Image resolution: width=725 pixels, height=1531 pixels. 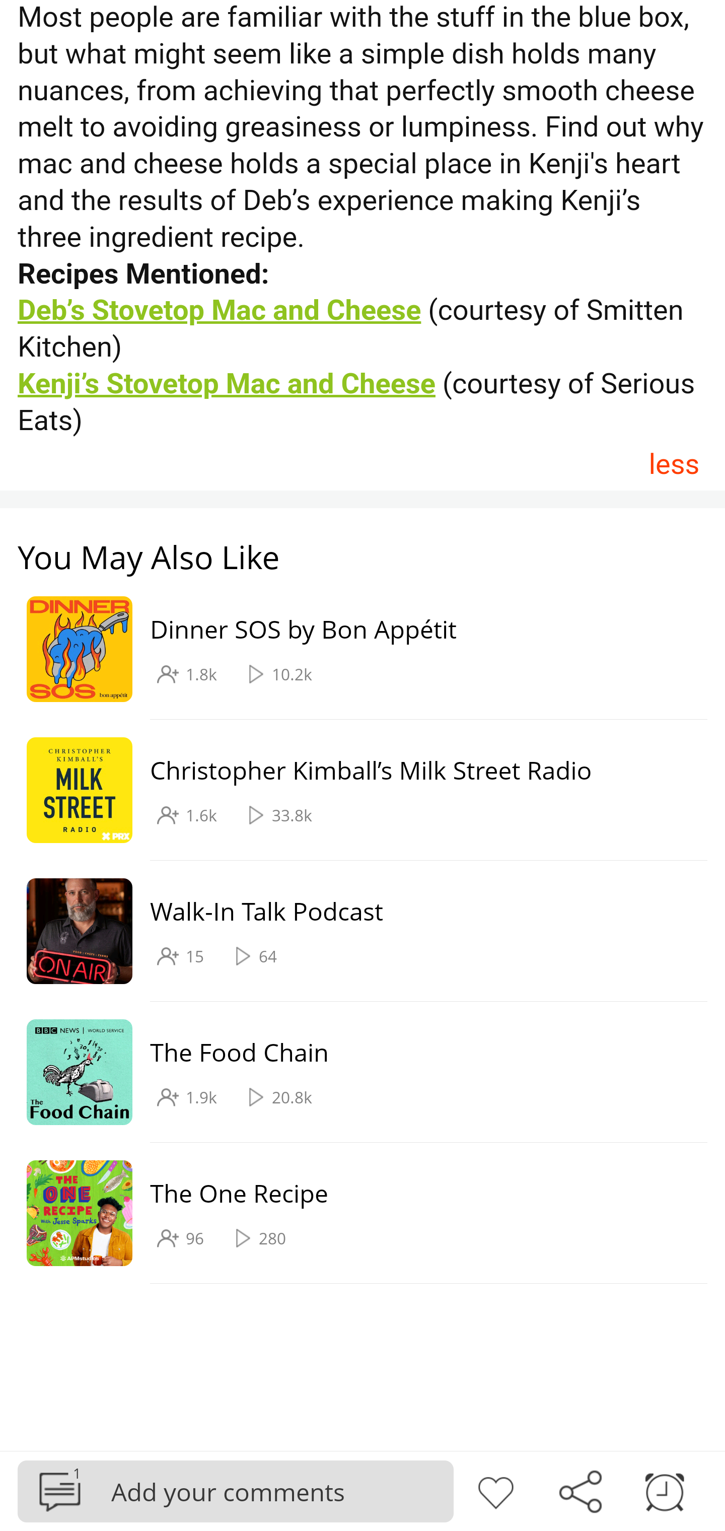 I want to click on Dinner SOS by Bon Appétit 1.8k 10.2k, so click(x=353, y=649).